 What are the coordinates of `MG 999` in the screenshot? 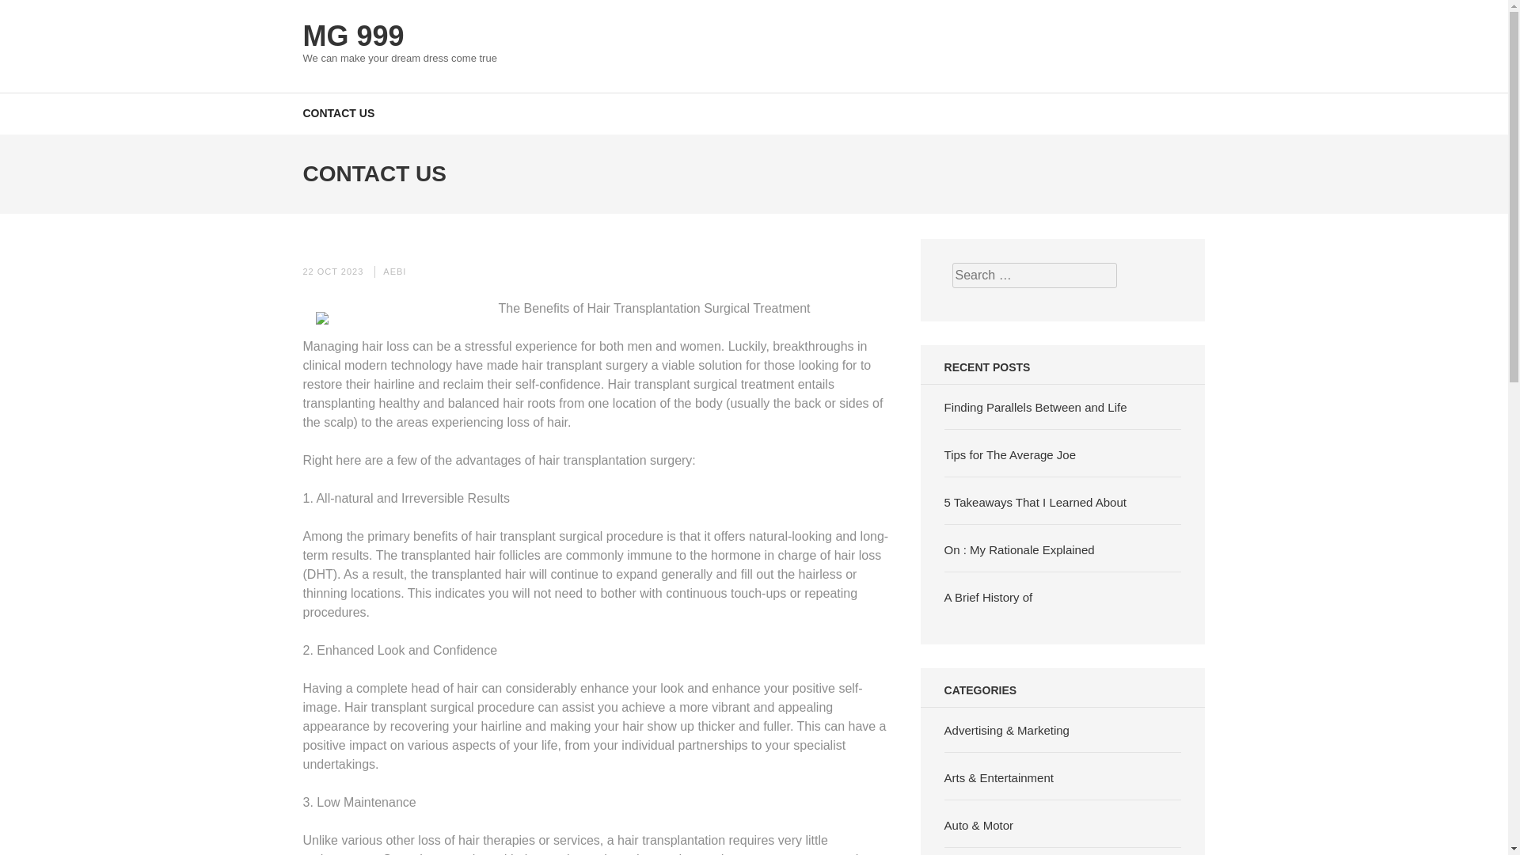 It's located at (353, 35).